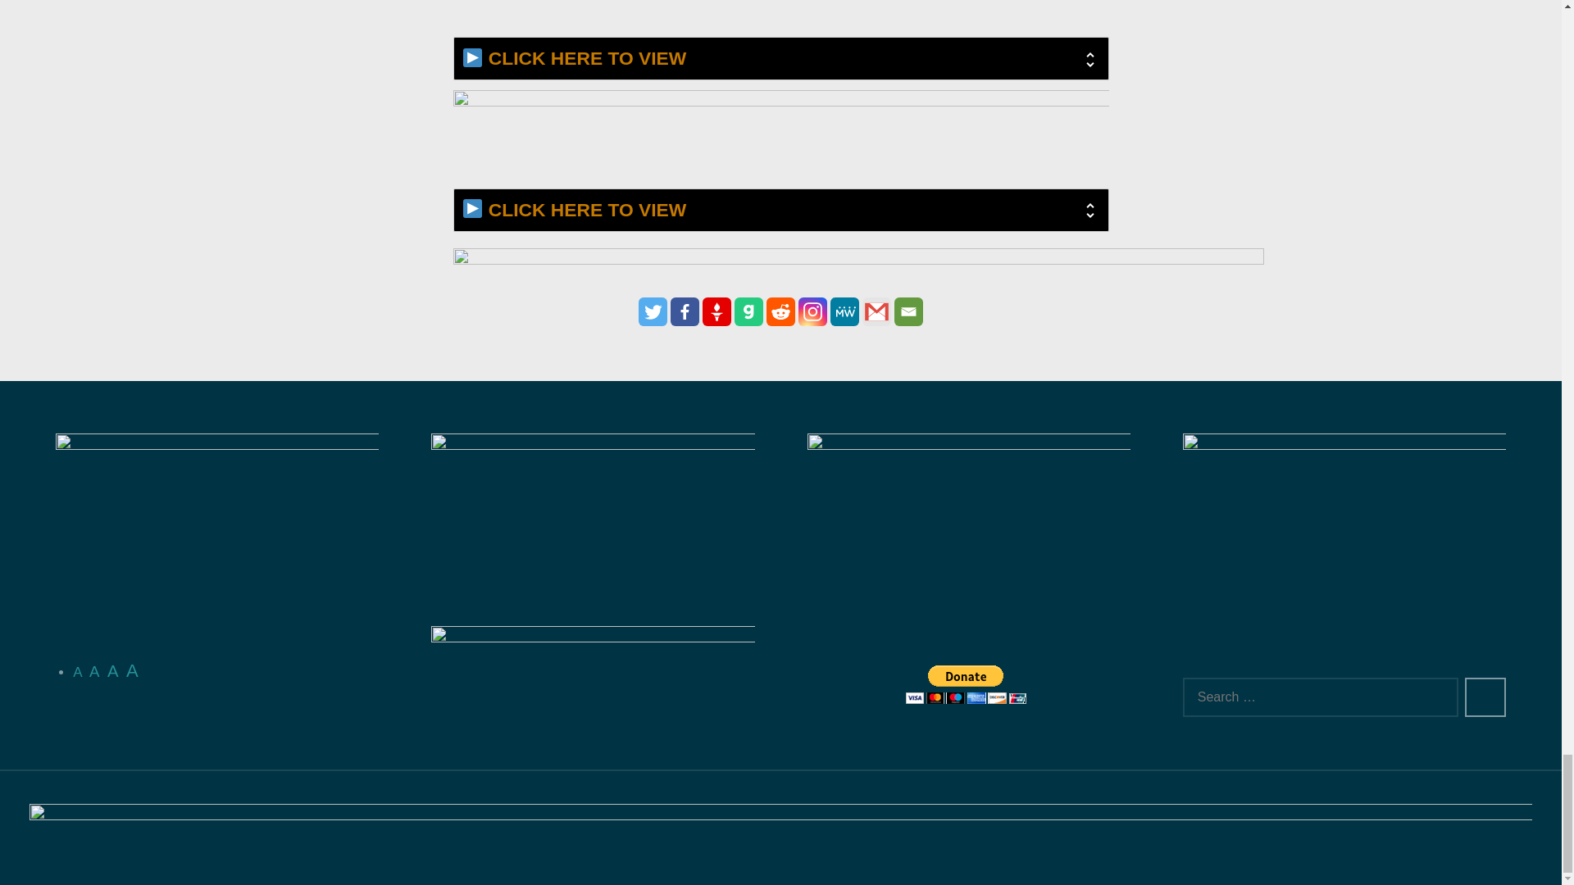  What do you see at coordinates (812, 311) in the screenshot?
I see `Instagram` at bounding box center [812, 311].